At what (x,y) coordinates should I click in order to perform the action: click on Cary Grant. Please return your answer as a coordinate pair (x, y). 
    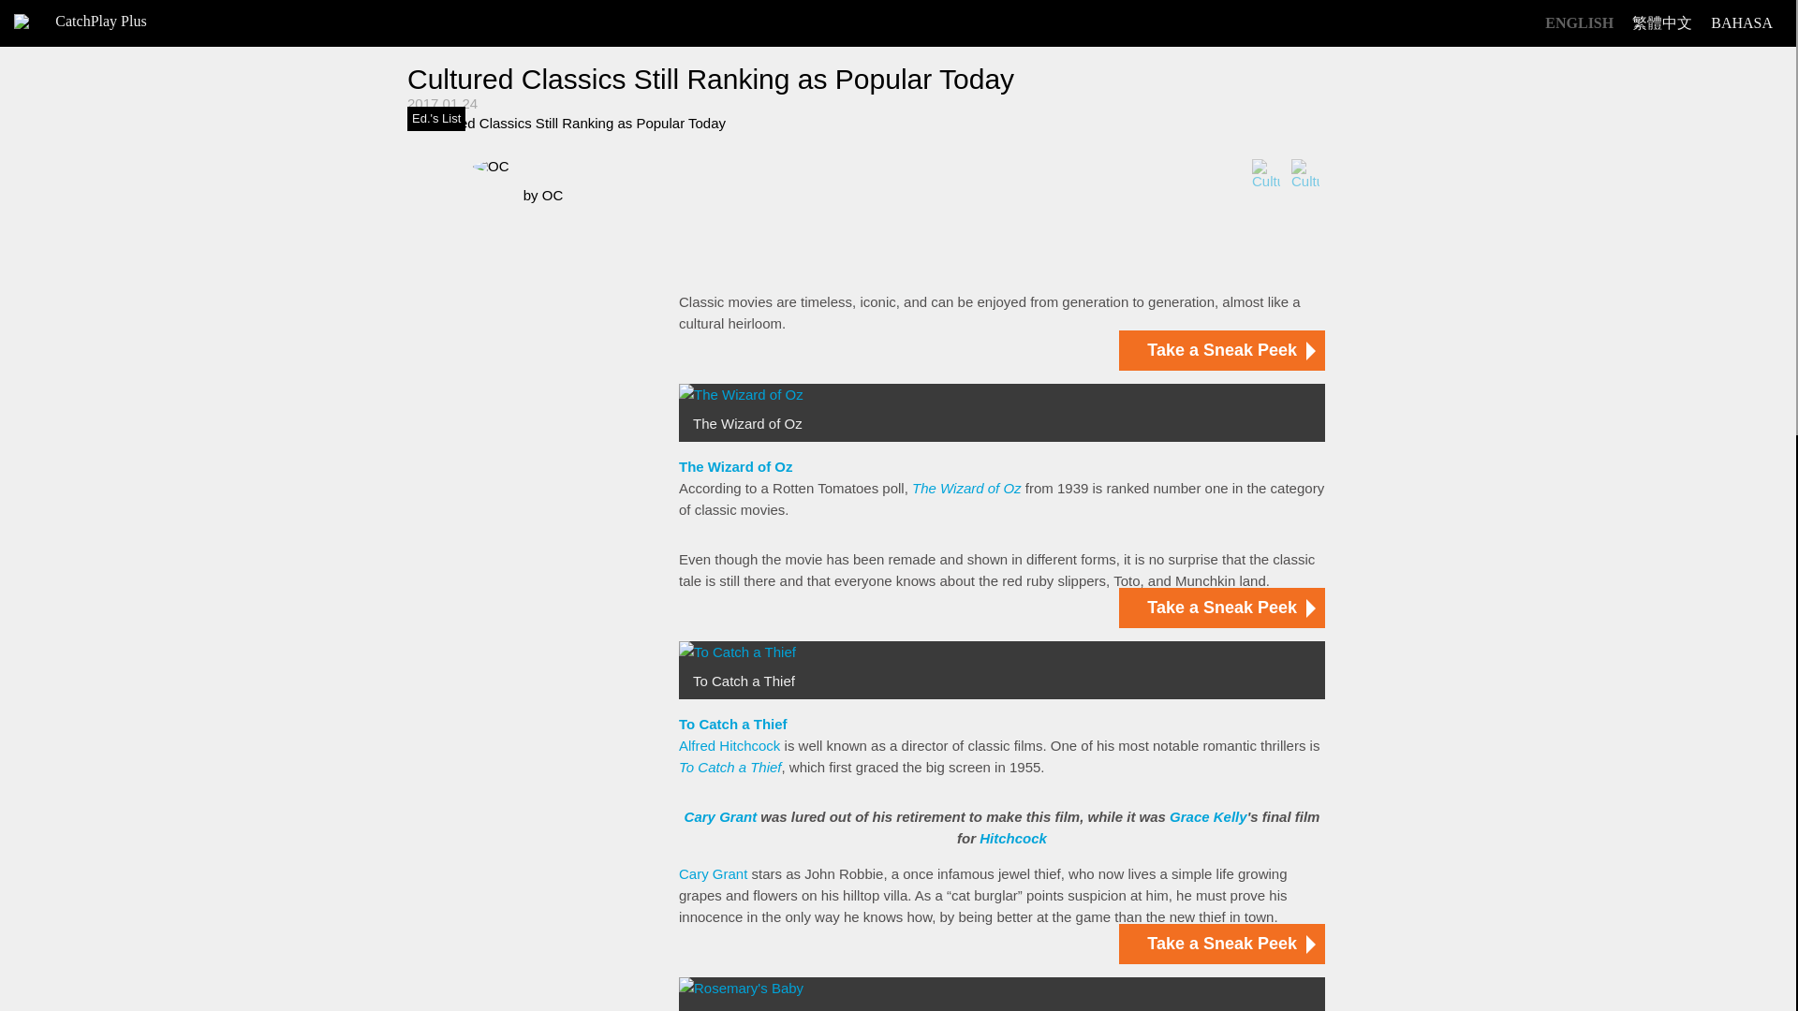
    Looking at the image, I should click on (721, 816).